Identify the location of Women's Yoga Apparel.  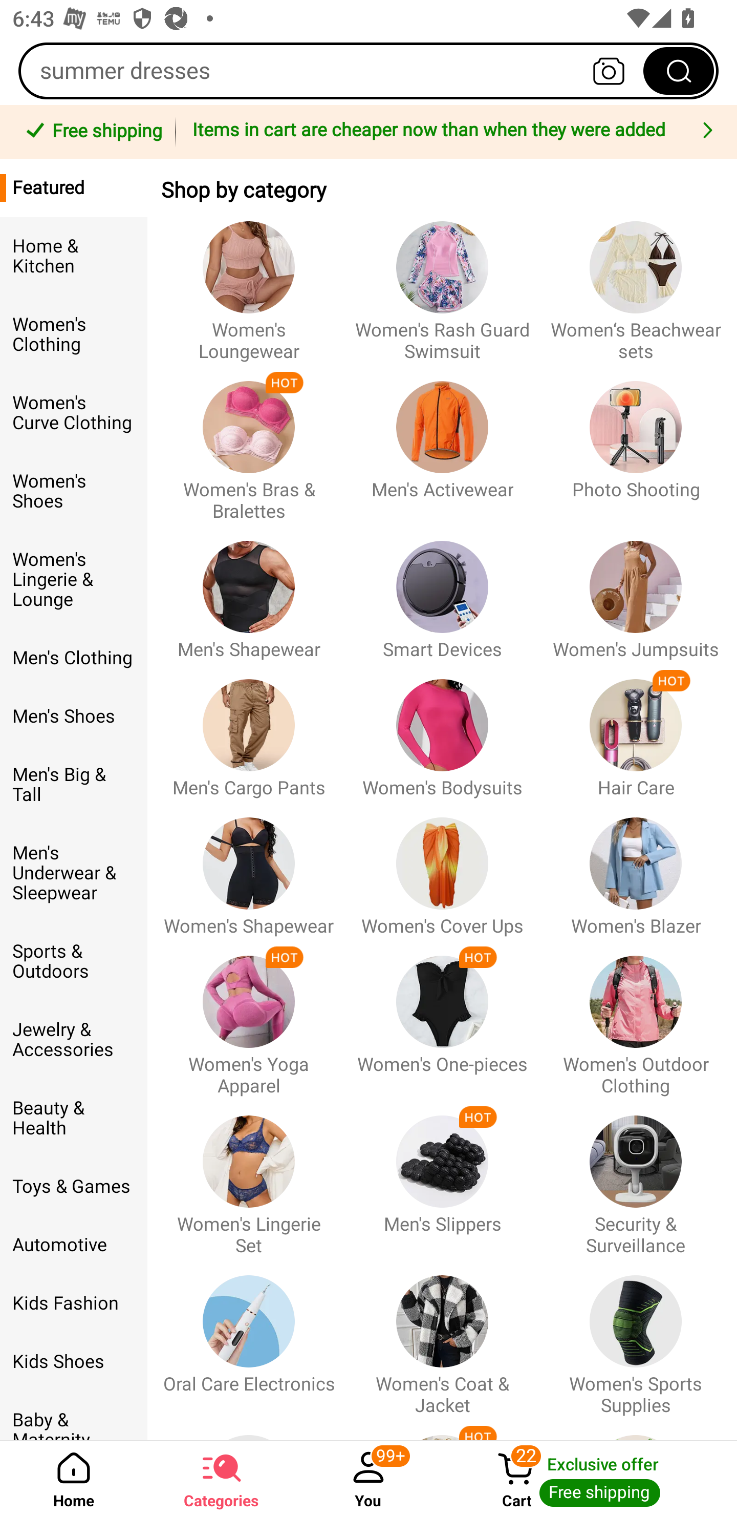
(249, 1017).